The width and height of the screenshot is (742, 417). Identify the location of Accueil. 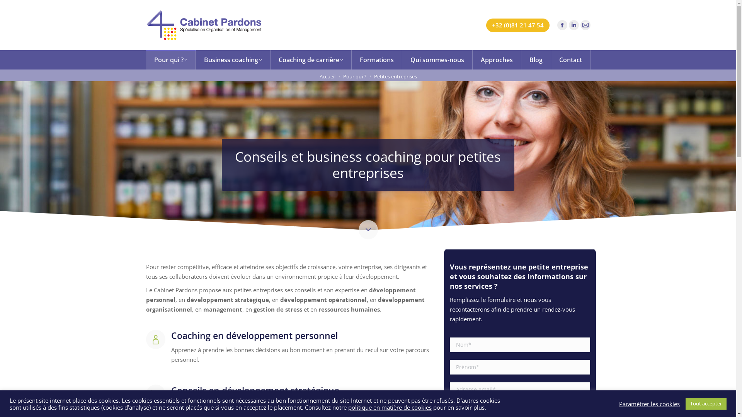
(327, 76).